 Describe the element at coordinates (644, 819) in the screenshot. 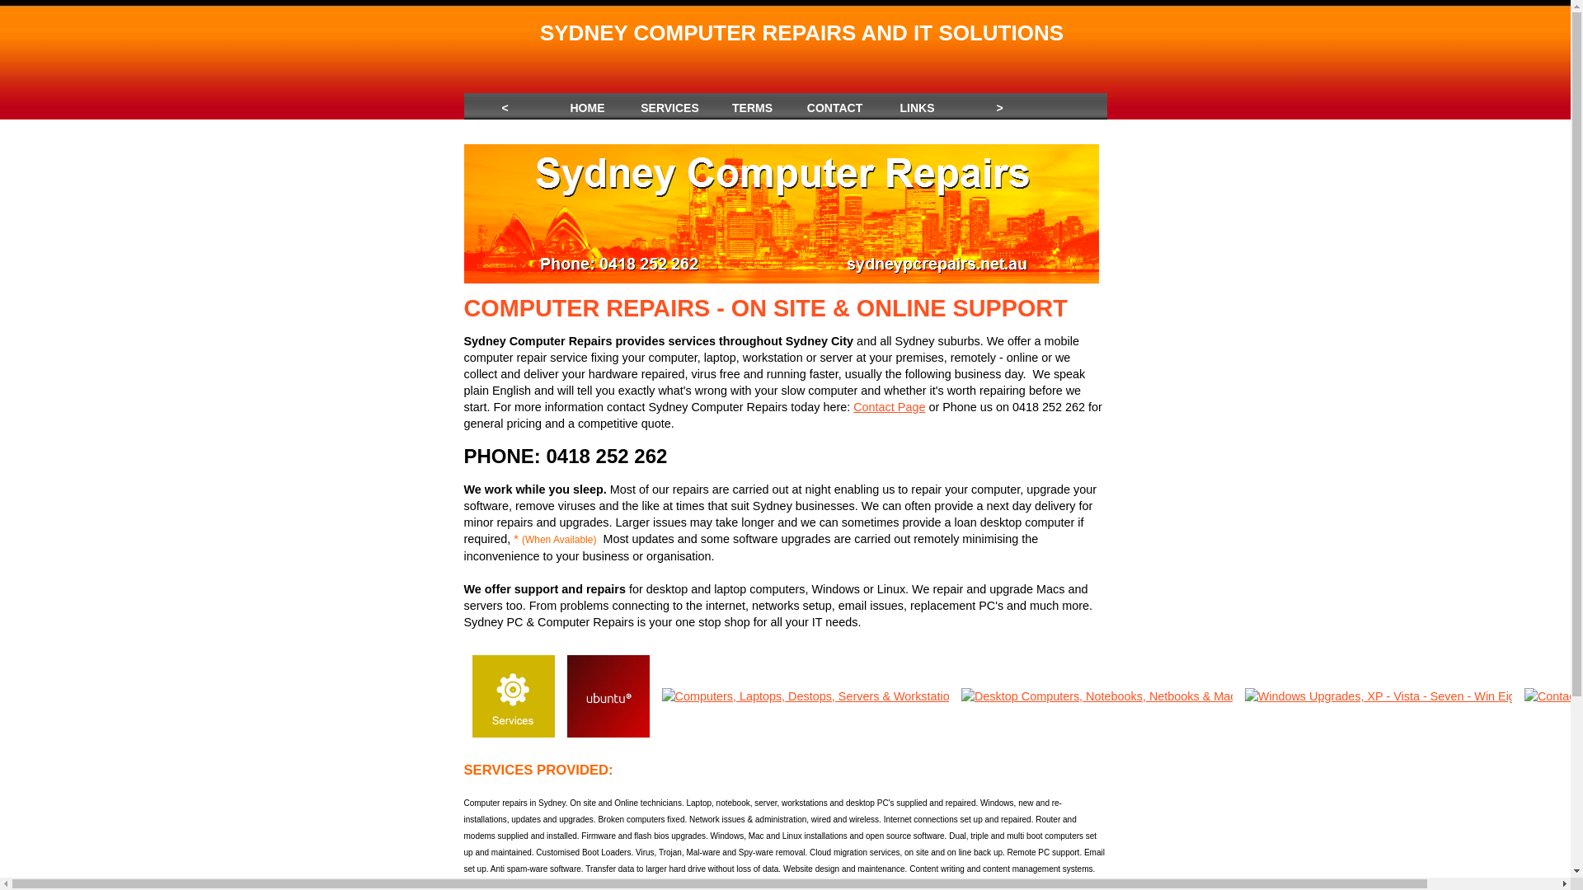

I see `computer` at that location.